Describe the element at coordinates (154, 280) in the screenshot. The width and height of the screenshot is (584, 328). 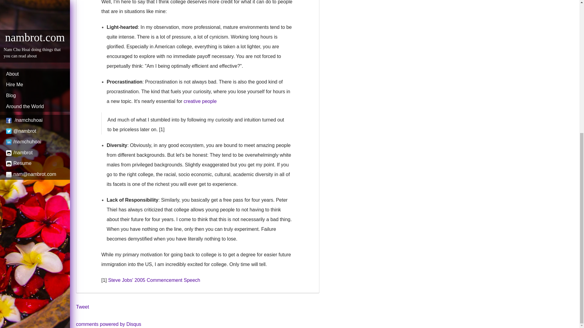
I see `Steve Jobs' 2005 Commencement Speech` at that location.